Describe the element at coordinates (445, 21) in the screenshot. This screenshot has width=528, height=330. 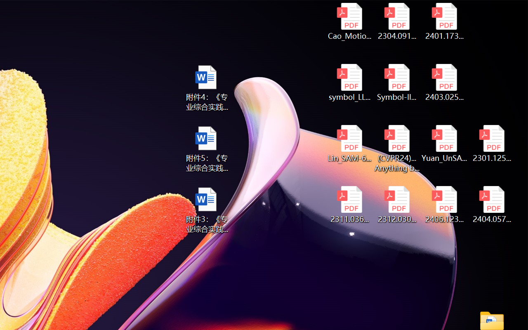
I see `2401.17399v1.pdf` at that location.